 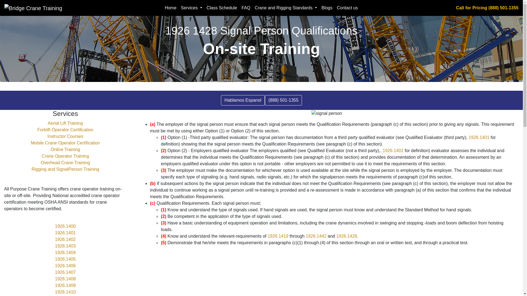 I want to click on 1926.1404, so click(x=65, y=253).